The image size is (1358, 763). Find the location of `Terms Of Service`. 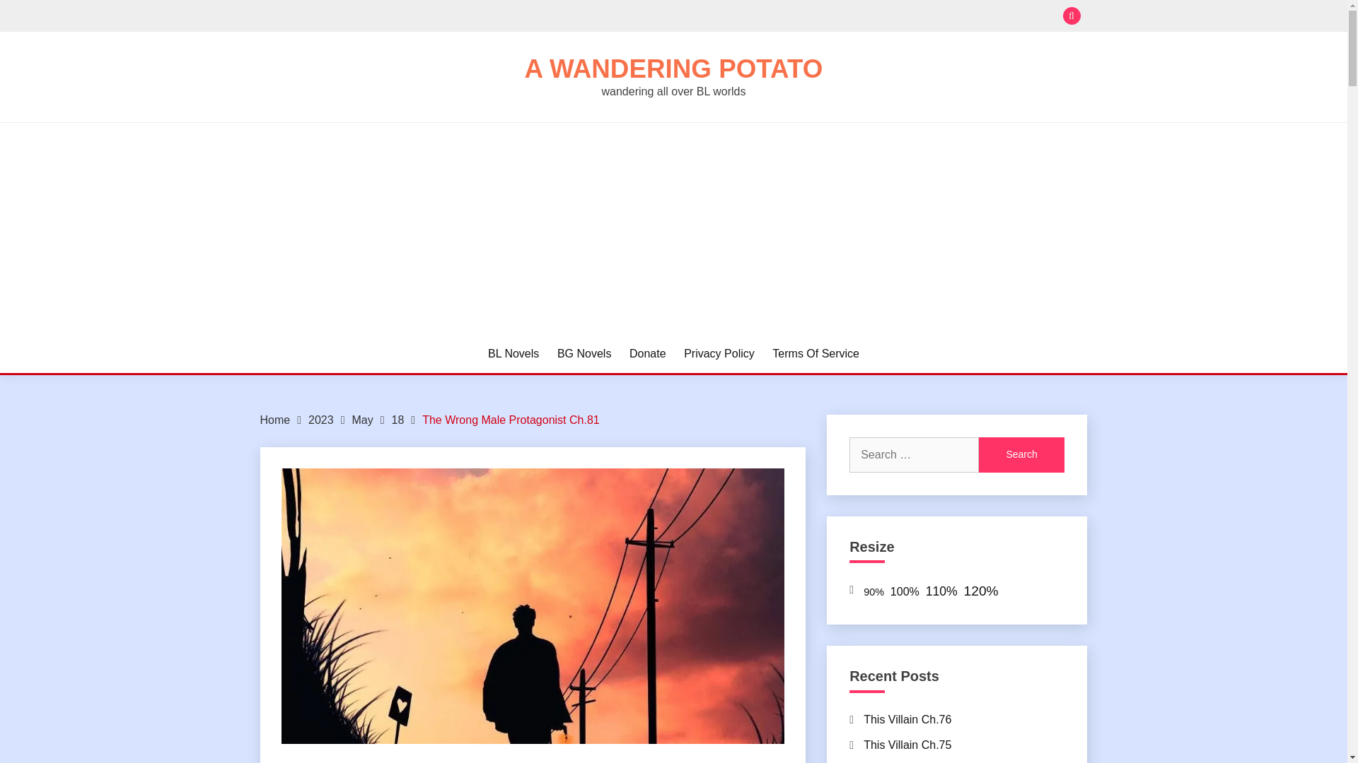

Terms Of Service is located at coordinates (816, 354).